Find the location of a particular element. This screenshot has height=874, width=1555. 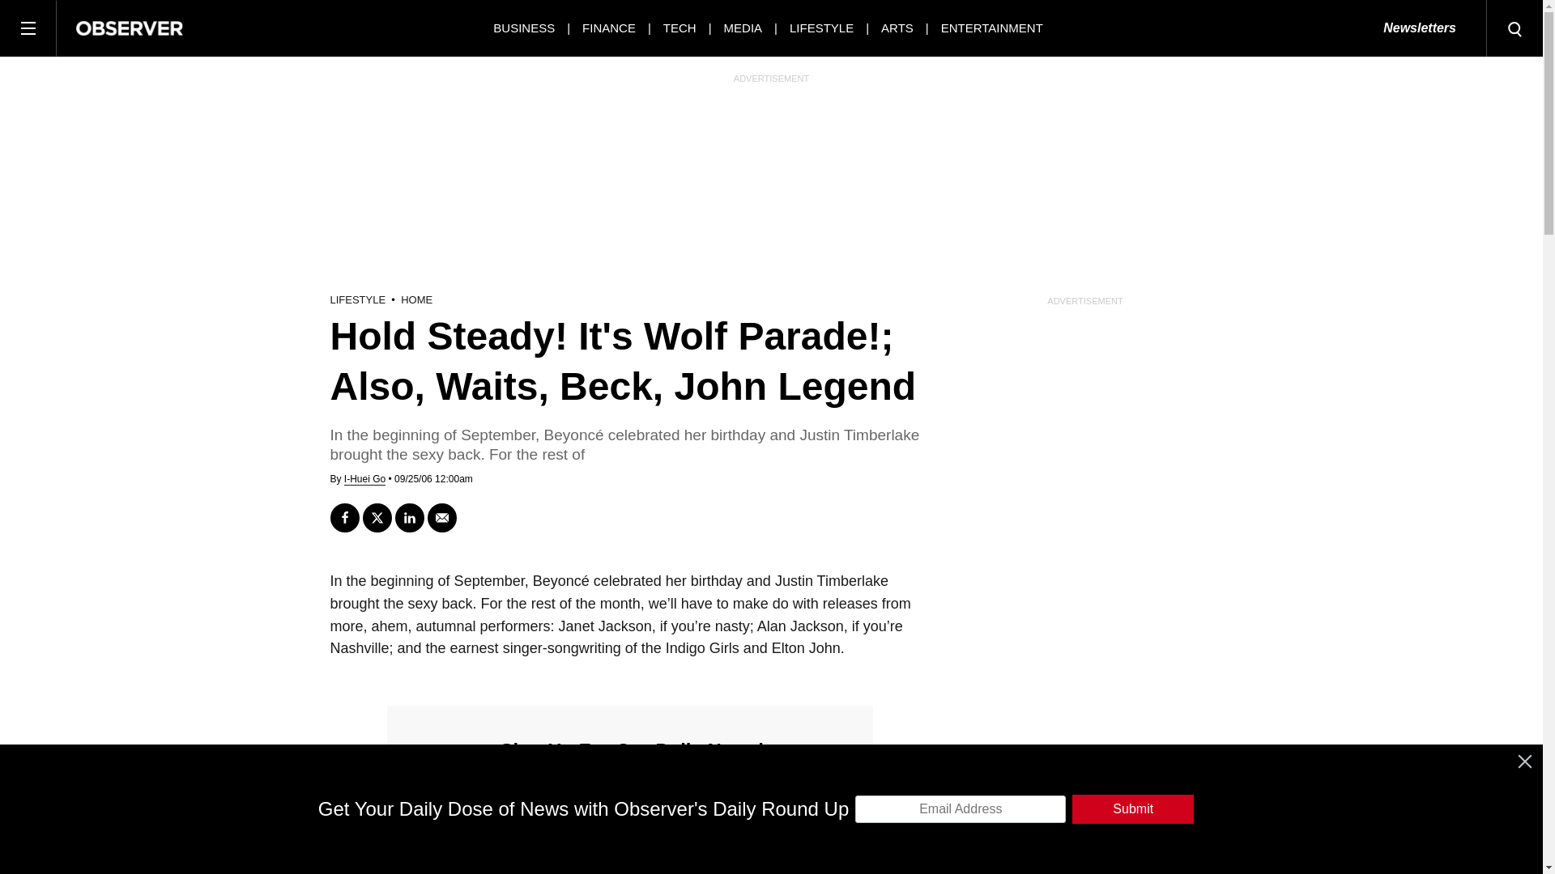

Send email is located at coordinates (442, 518).